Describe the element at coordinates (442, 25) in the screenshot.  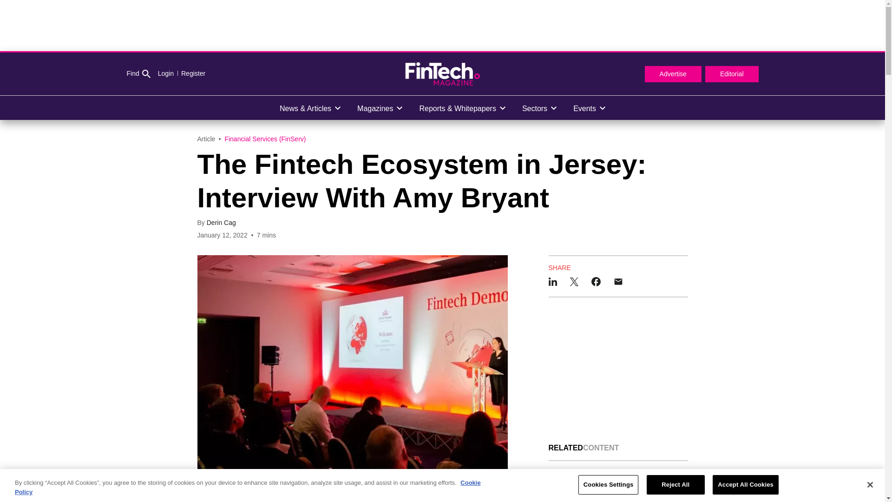
I see `3rd party ad content` at that location.